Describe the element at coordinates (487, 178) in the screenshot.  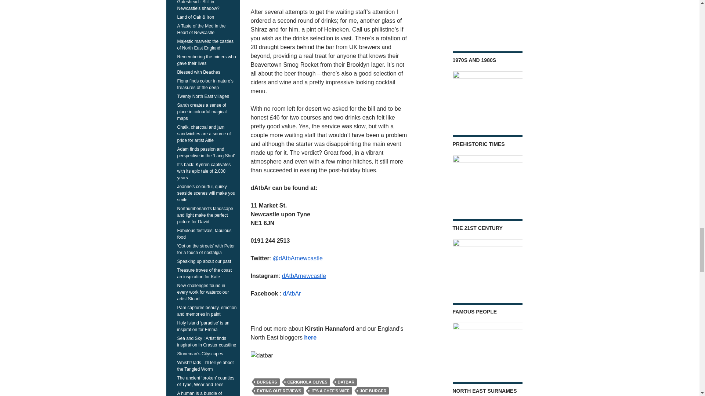
I see `Prehistoric Times` at that location.